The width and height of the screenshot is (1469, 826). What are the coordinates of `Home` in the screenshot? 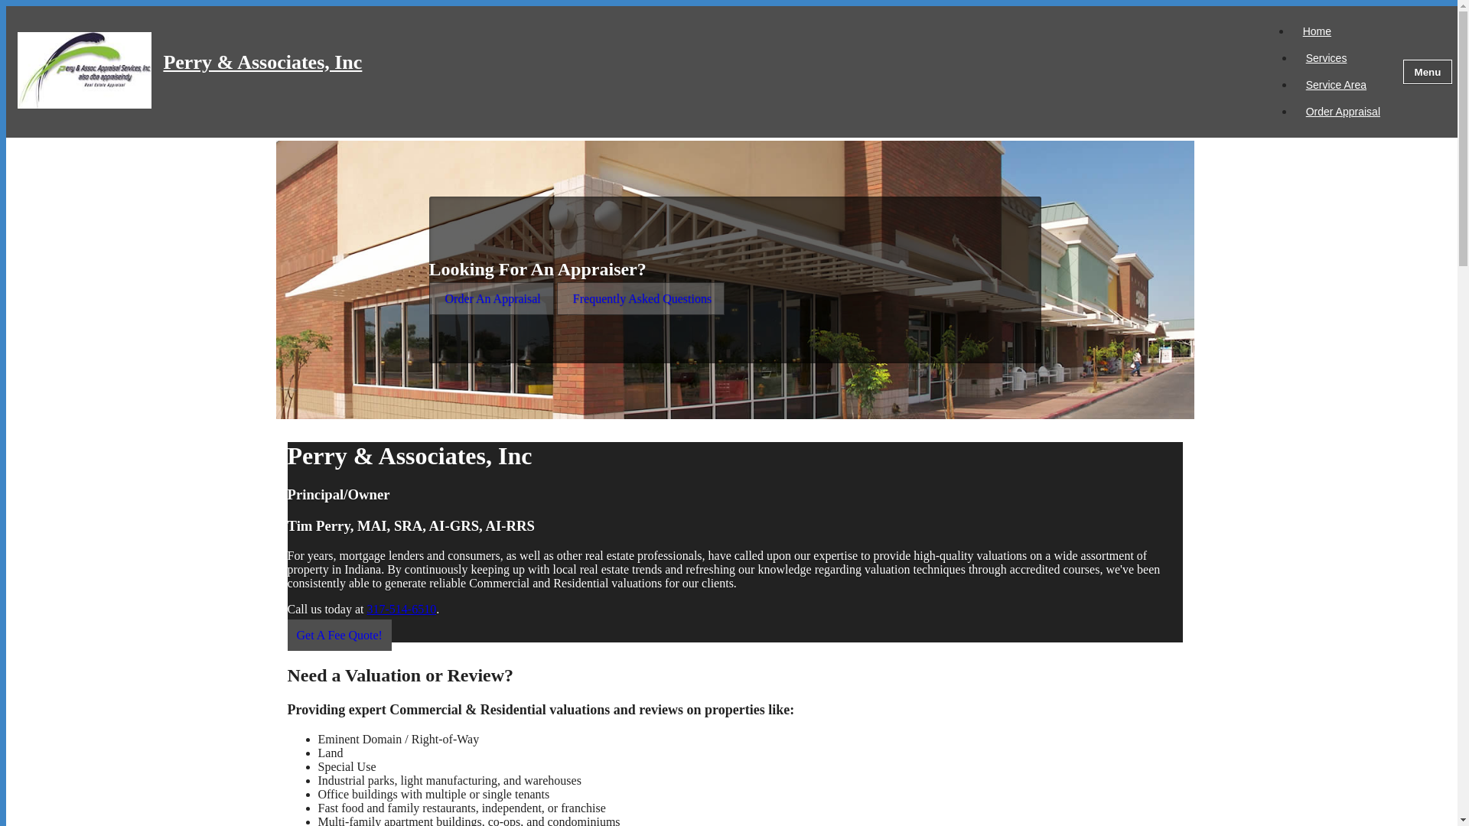 It's located at (1316, 31).